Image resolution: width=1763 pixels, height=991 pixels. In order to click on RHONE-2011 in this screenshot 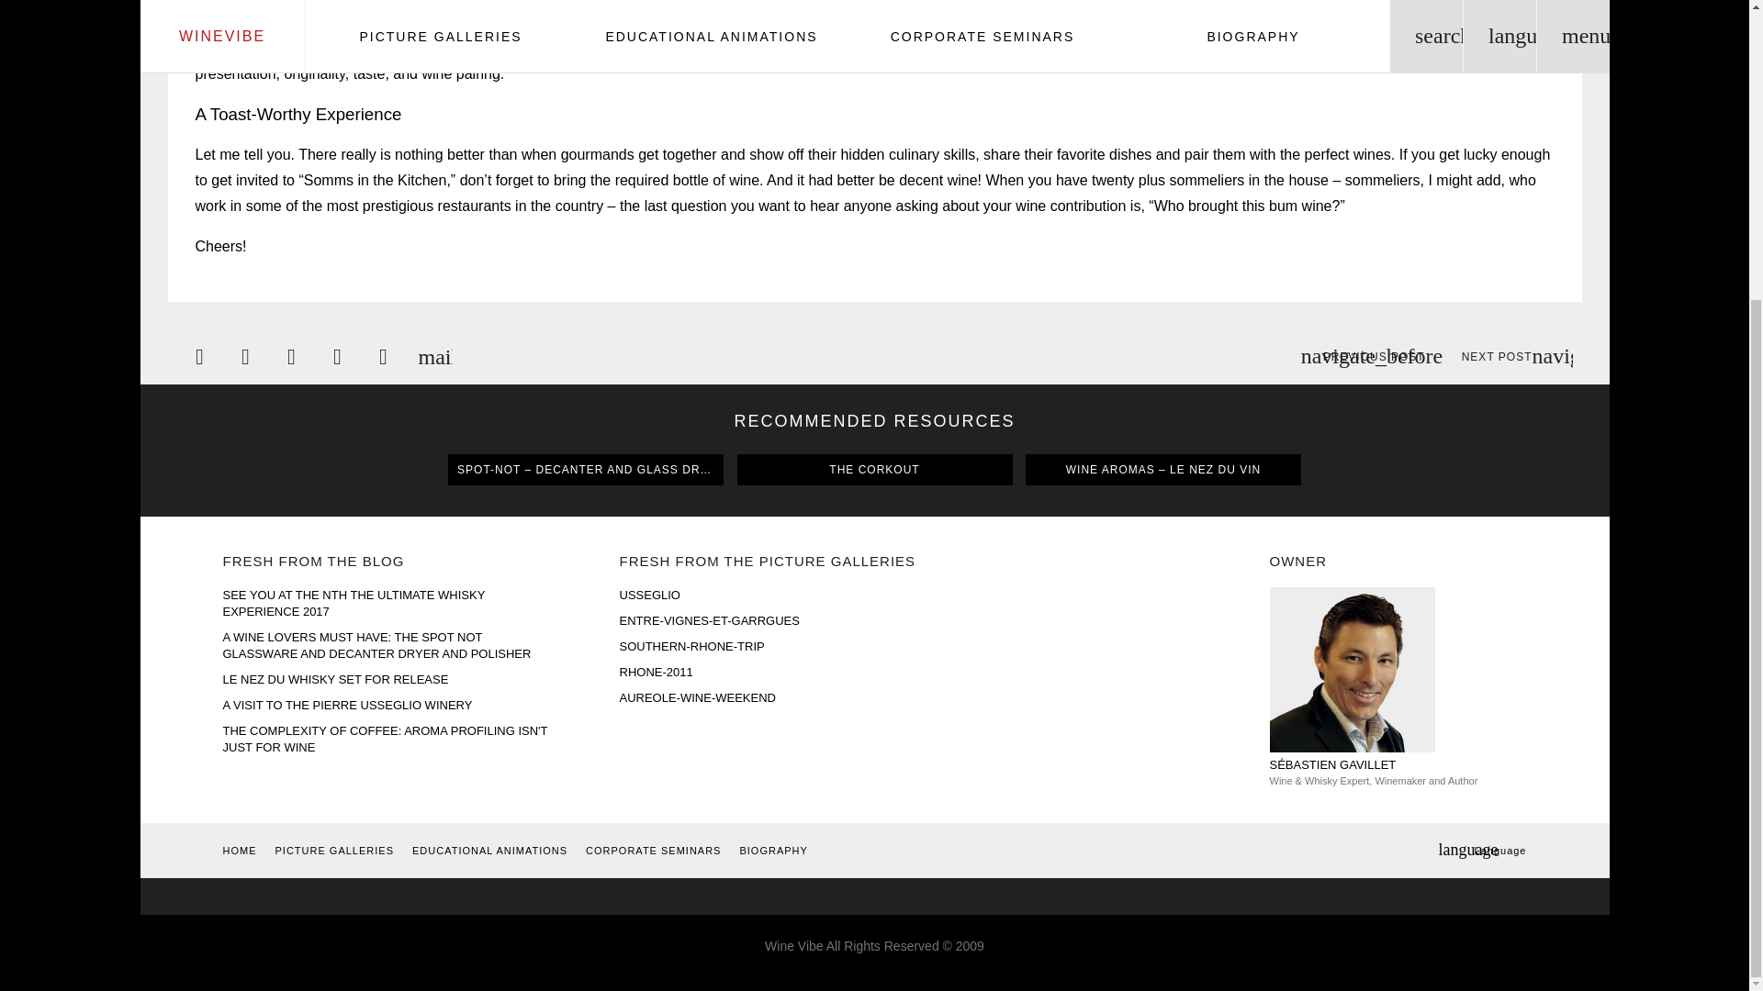, I will do `click(784, 672)`.